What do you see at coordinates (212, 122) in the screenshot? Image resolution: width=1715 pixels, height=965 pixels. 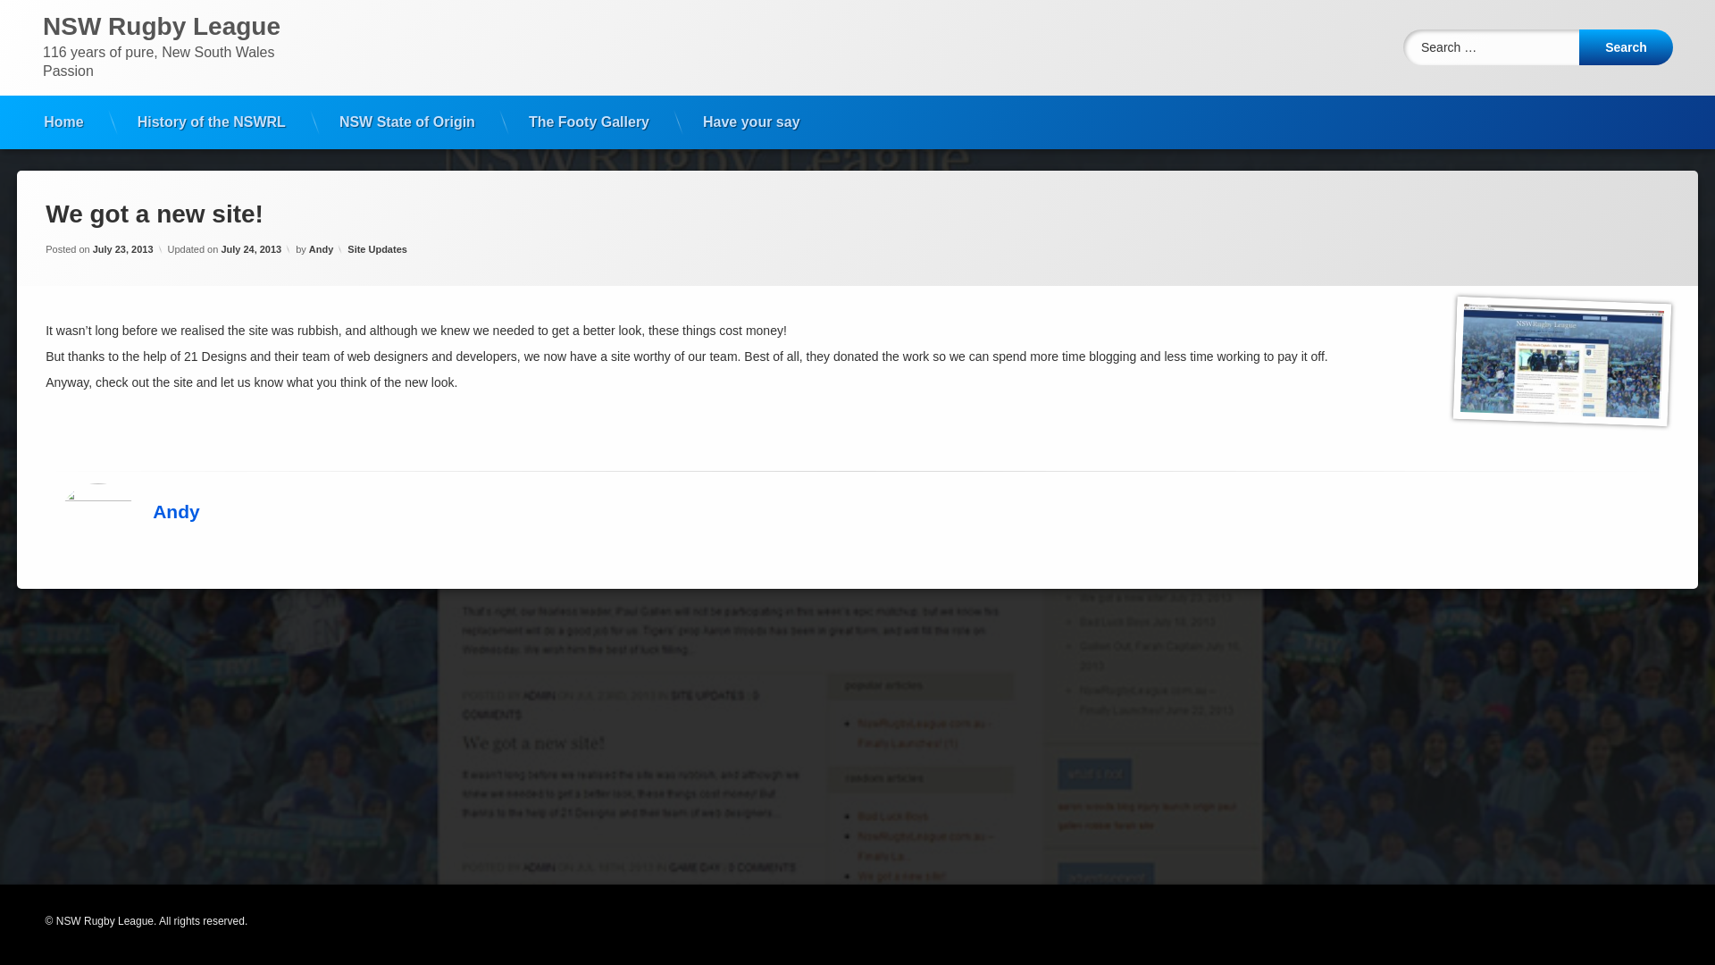 I see `History of the NSWRL` at bounding box center [212, 122].